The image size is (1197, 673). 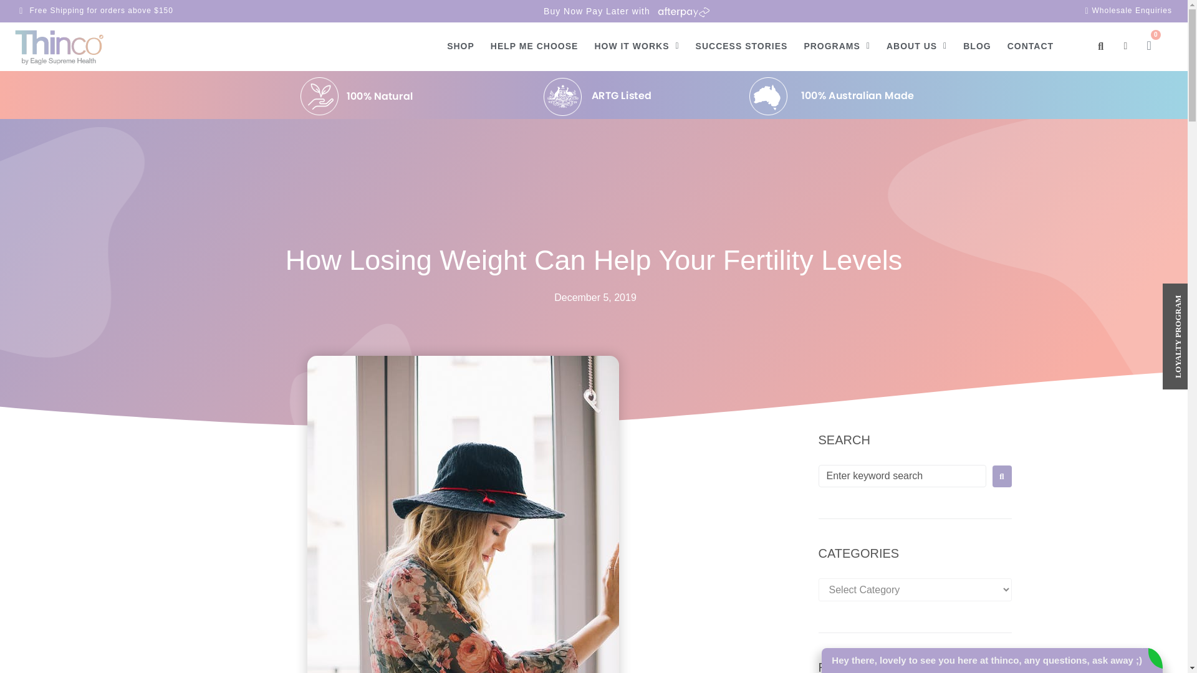 I want to click on BLOG, so click(x=977, y=46).